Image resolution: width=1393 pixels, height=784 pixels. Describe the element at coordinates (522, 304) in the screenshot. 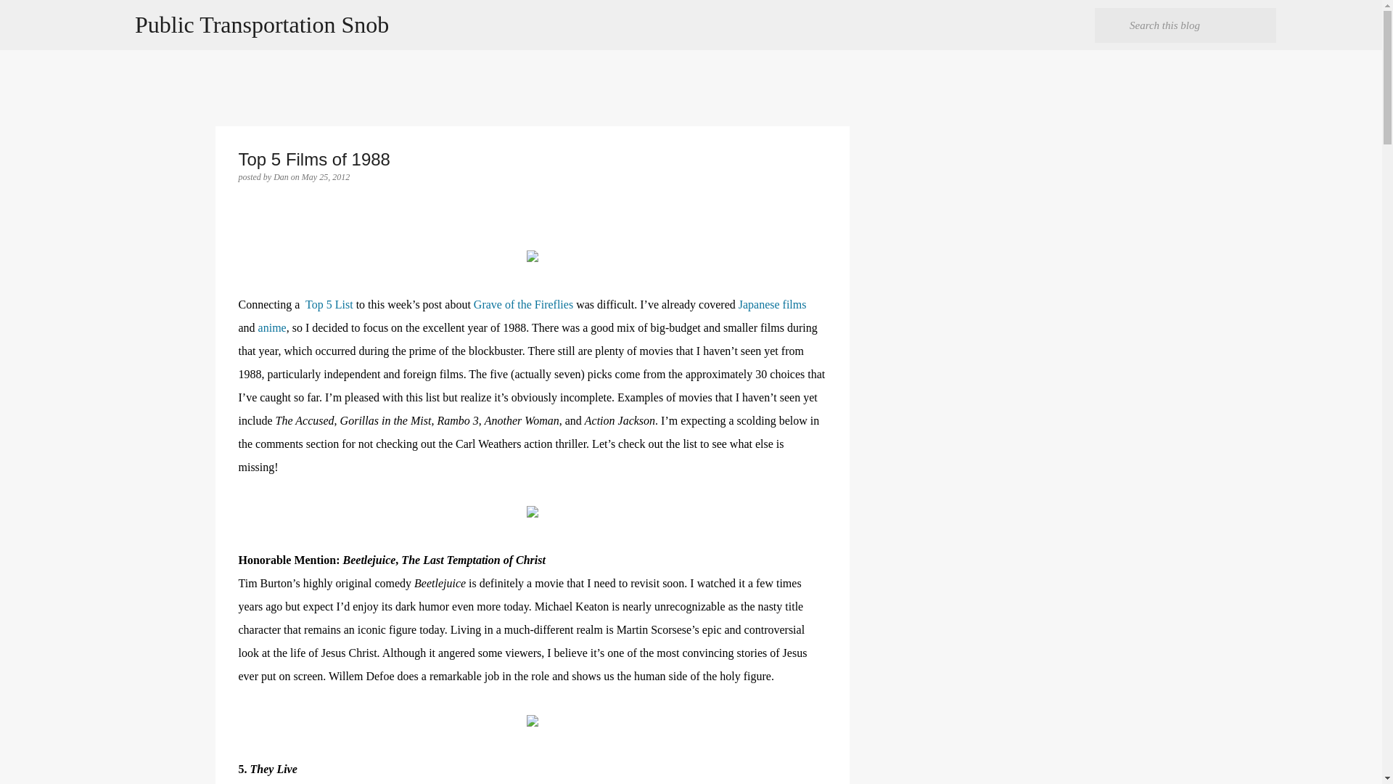

I see `Grave of the Fireflies` at that location.